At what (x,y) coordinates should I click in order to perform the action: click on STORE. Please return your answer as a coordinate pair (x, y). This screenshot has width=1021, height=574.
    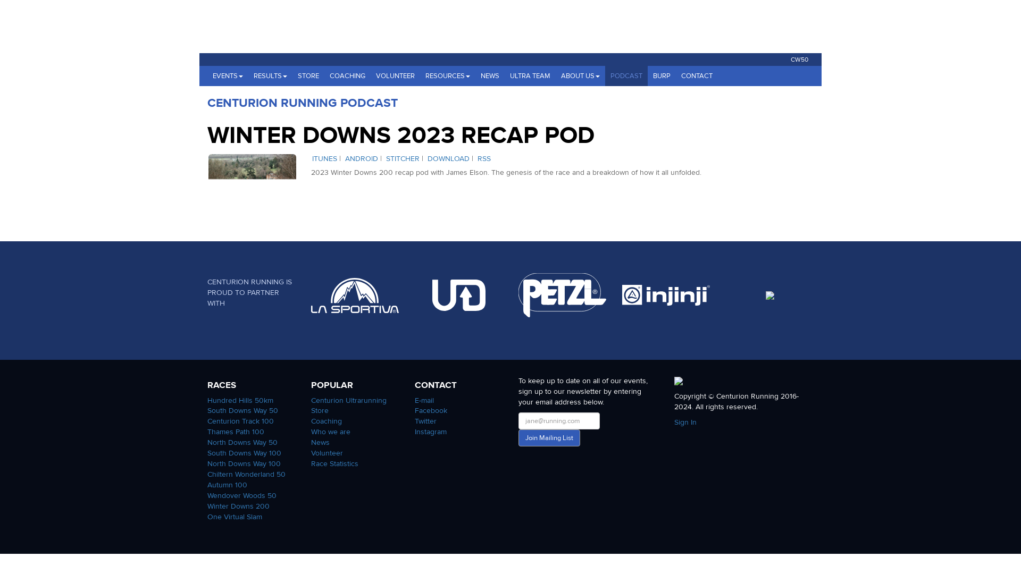
    Looking at the image, I should click on (308, 76).